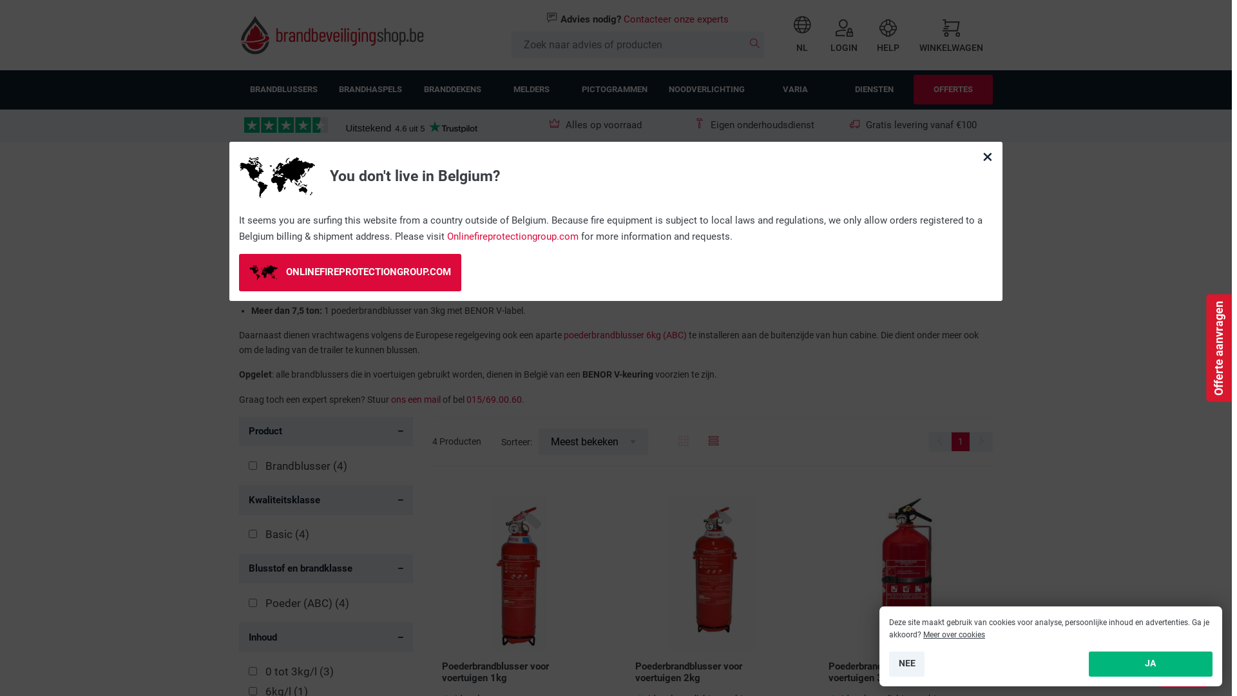 The image size is (1237, 696). What do you see at coordinates (754, 125) in the screenshot?
I see `Eigen onderhoudsdienst` at bounding box center [754, 125].